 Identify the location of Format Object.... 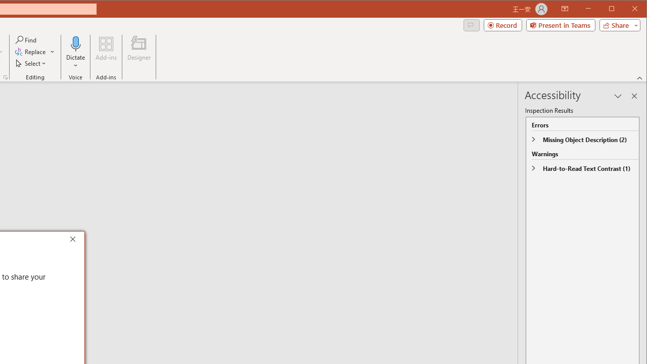
(5, 77).